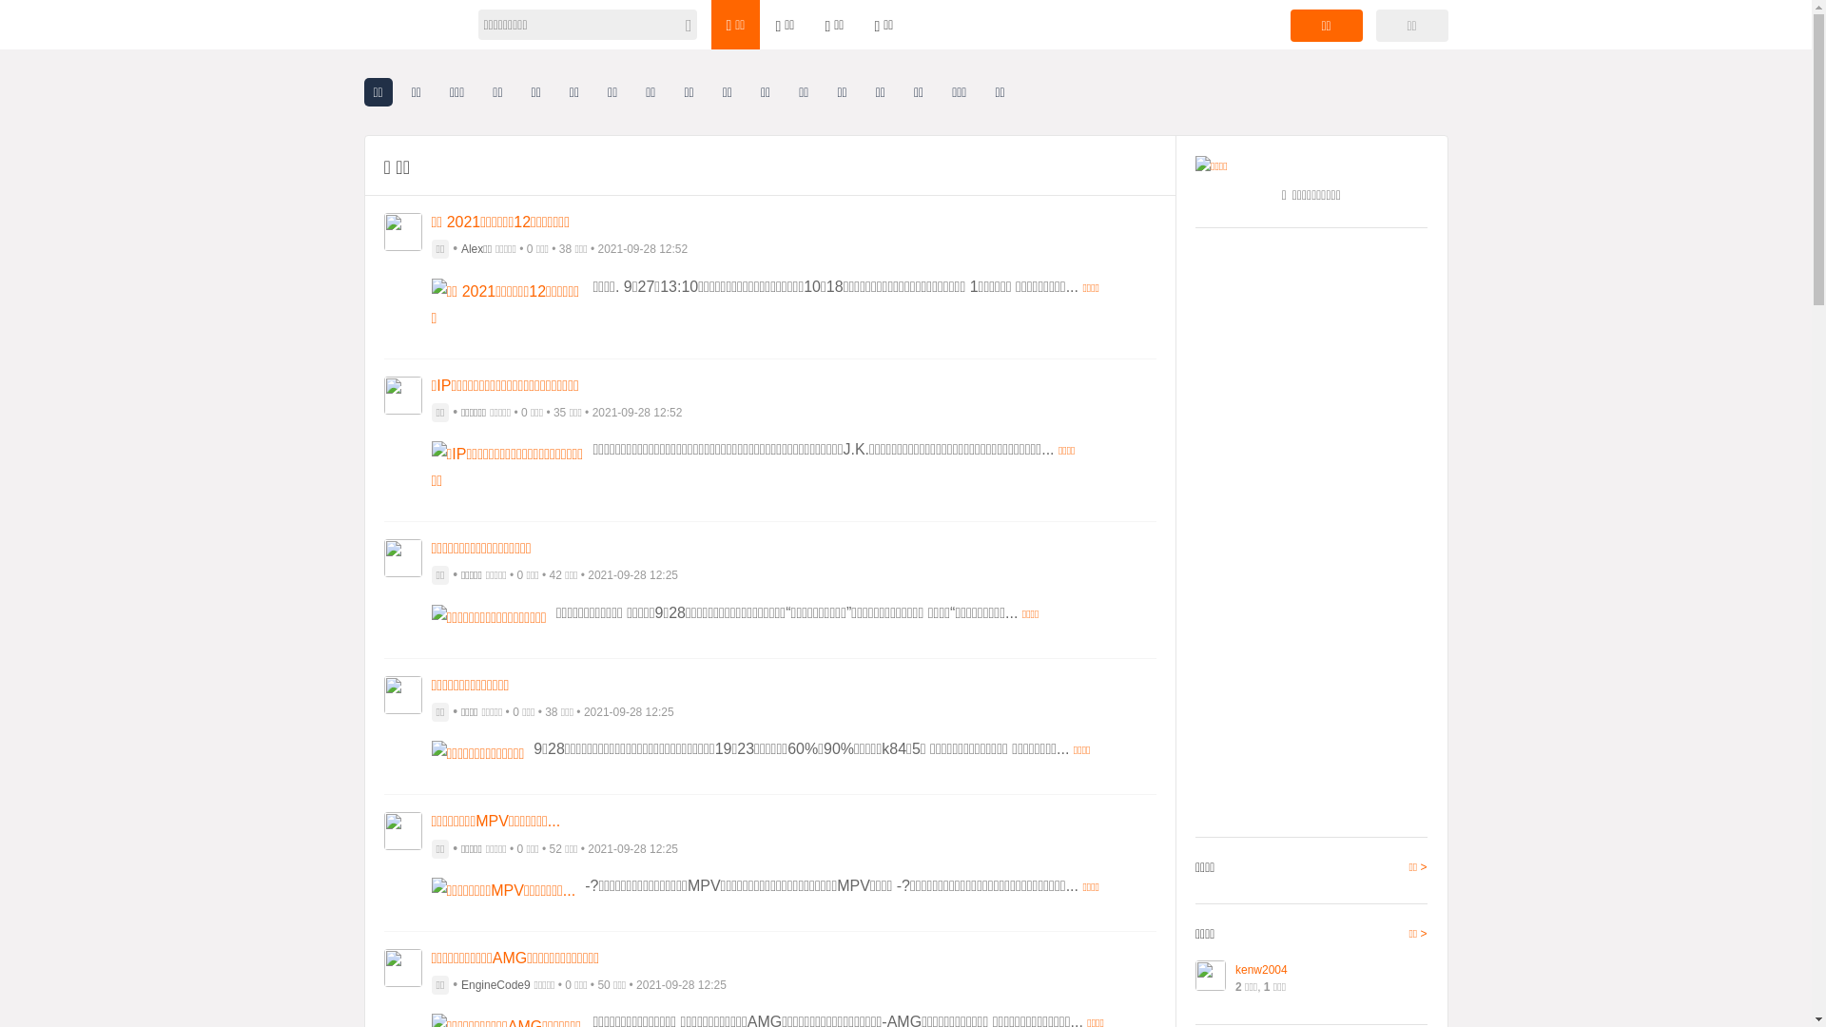 The height and width of the screenshot is (1027, 1826). Describe the element at coordinates (496, 985) in the screenshot. I see `EngineCode9` at that location.